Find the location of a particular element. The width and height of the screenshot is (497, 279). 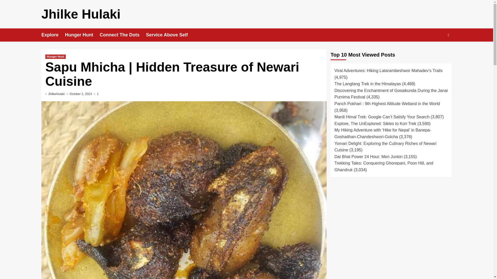

1 is located at coordinates (96, 94).